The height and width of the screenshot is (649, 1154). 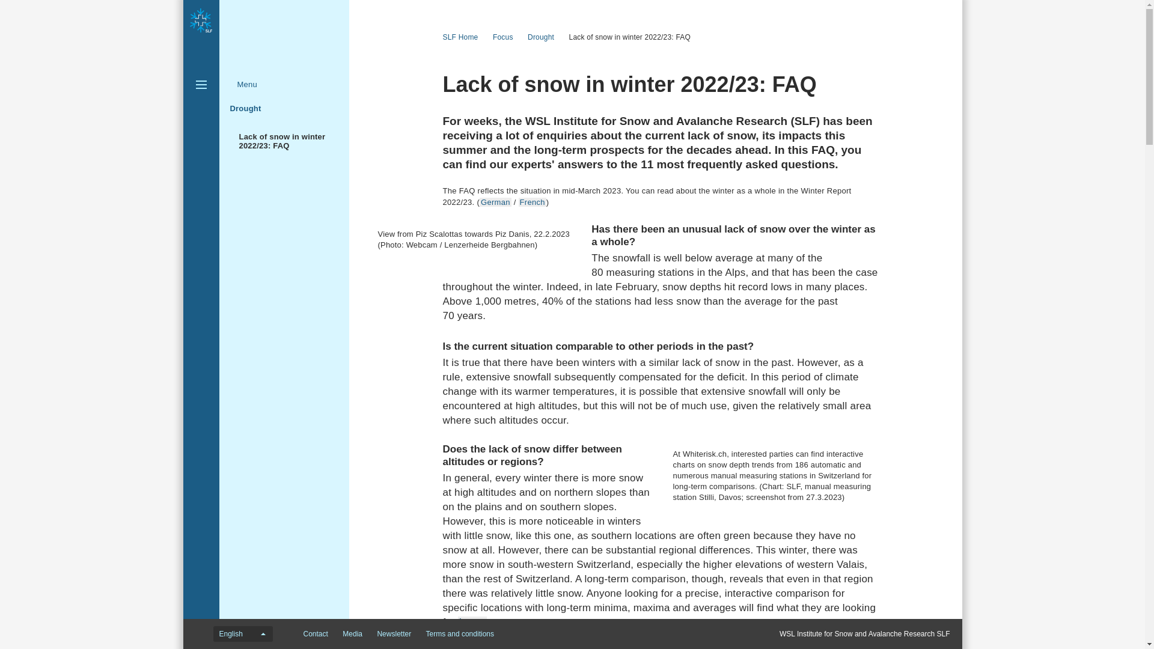 I want to click on Search, so click(x=201, y=108).